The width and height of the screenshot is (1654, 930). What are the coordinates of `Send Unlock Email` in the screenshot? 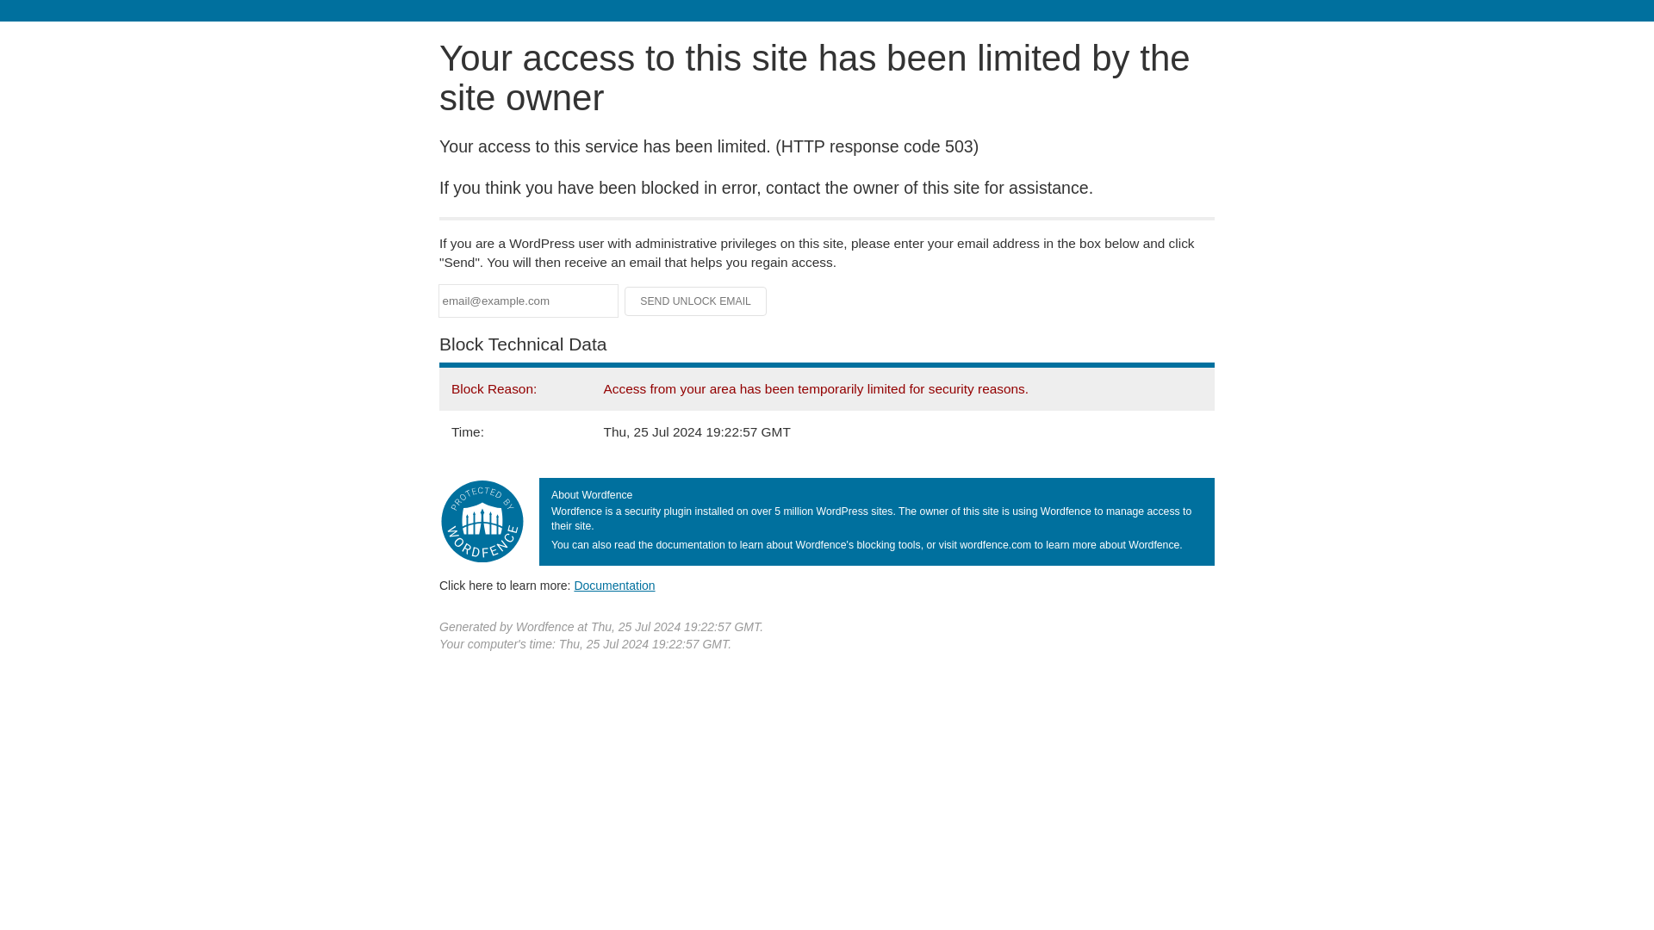 It's located at (696, 301).